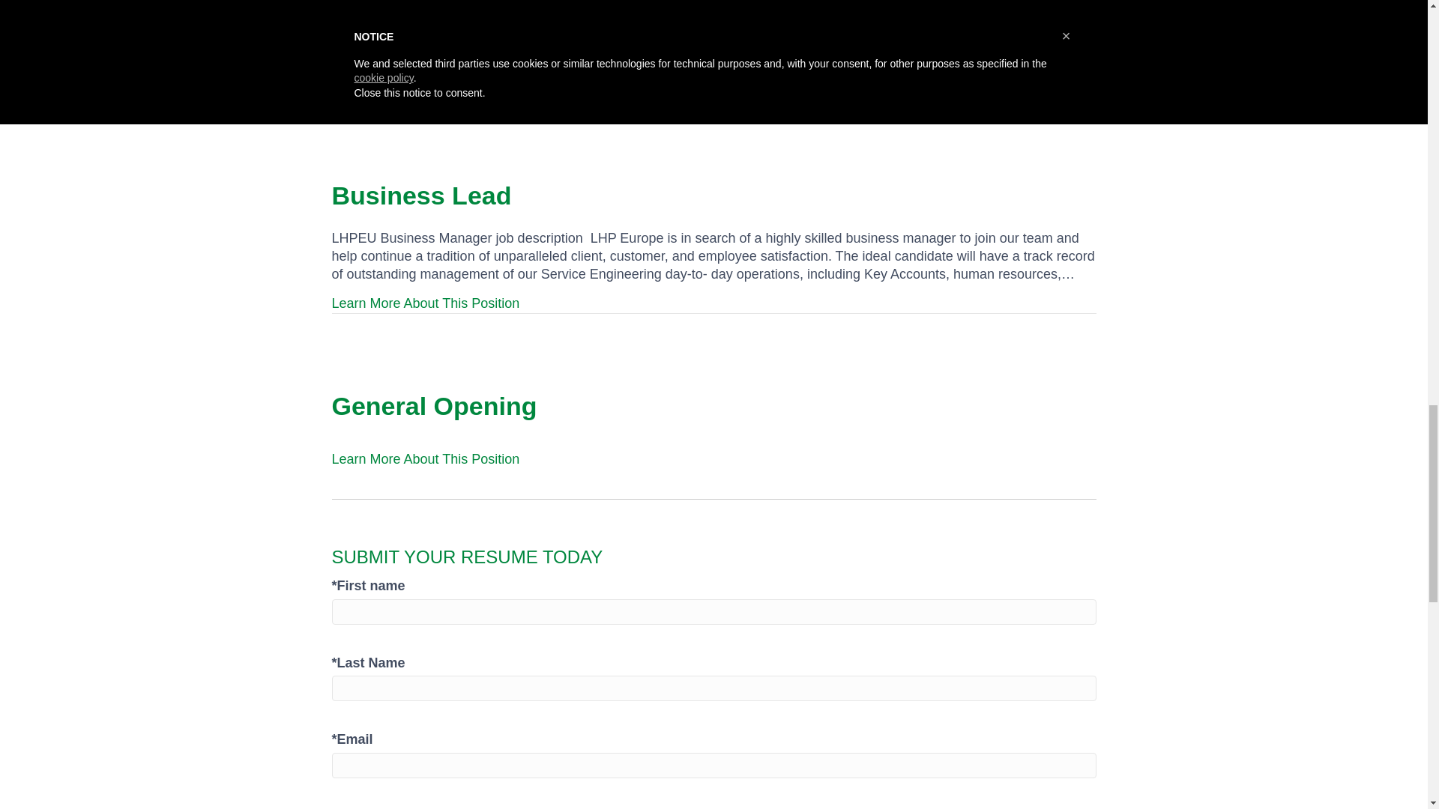 This screenshot has width=1439, height=809. What do you see at coordinates (425, 458) in the screenshot?
I see `General Opening` at bounding box center [425, 458].